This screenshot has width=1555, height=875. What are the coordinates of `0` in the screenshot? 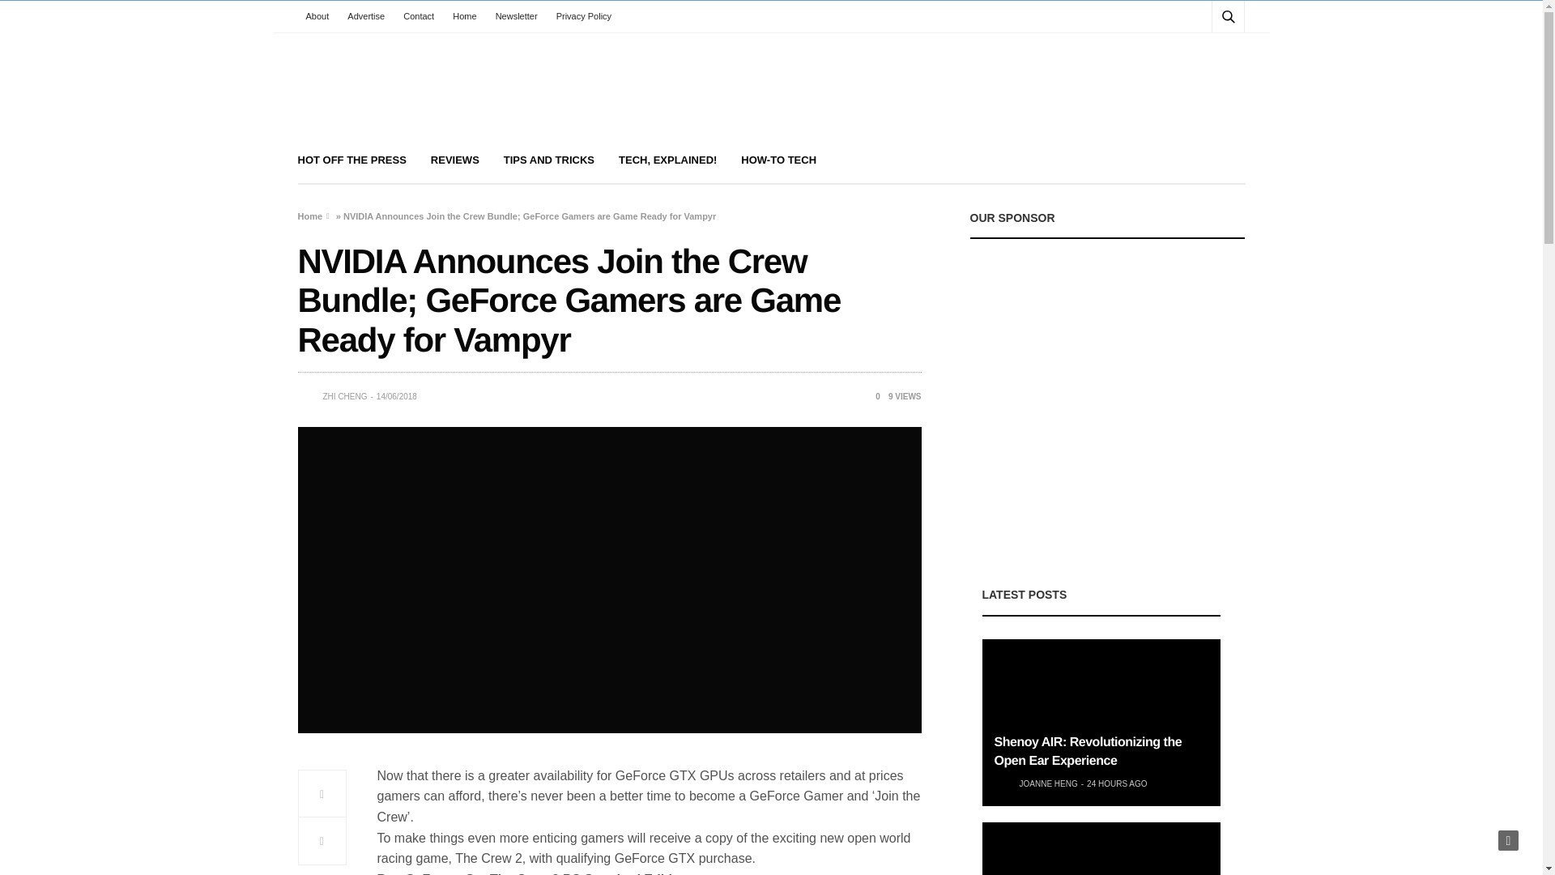 It's located at (871, 395).